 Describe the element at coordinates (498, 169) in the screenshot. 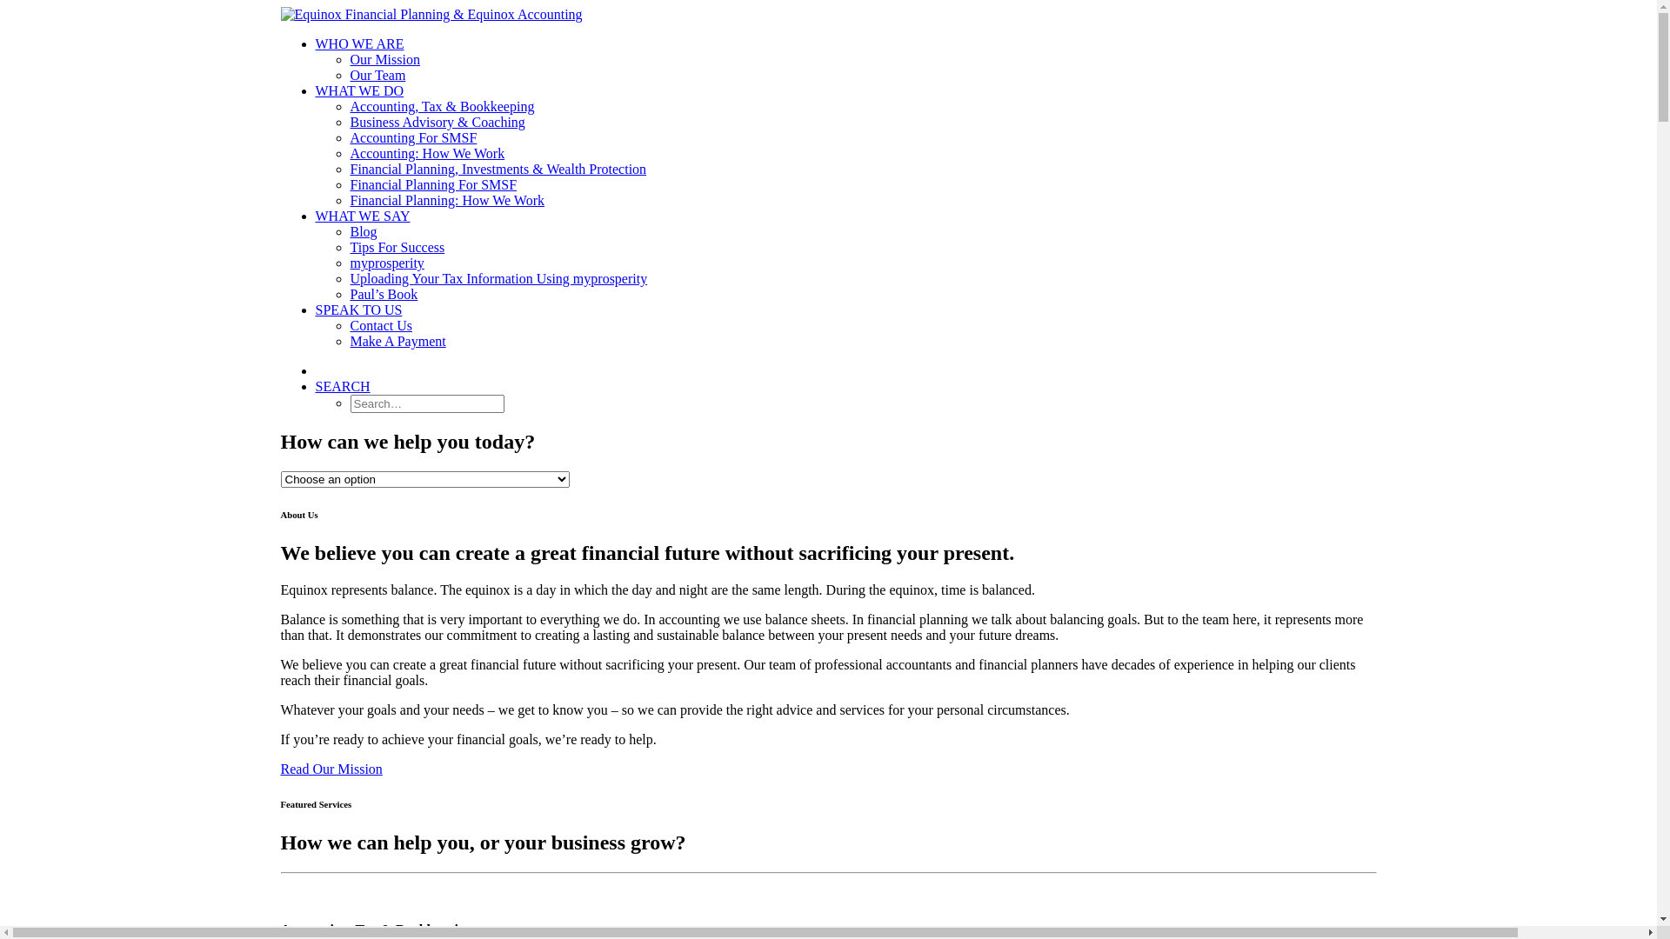

I see `Financial Planning, Investments & Wealth Protection` at that location.